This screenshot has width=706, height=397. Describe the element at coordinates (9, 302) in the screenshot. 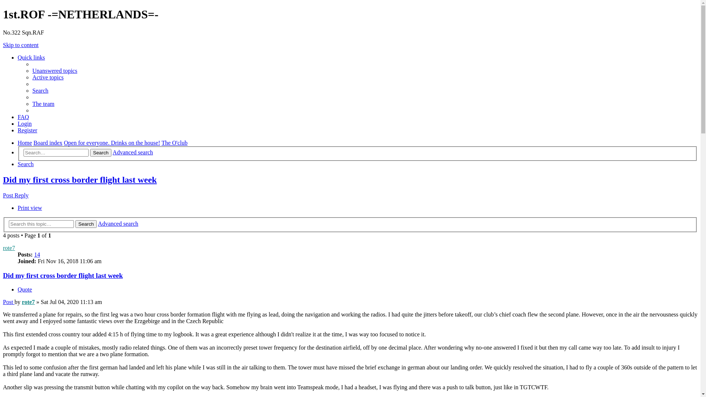

I see `Post` at that location.